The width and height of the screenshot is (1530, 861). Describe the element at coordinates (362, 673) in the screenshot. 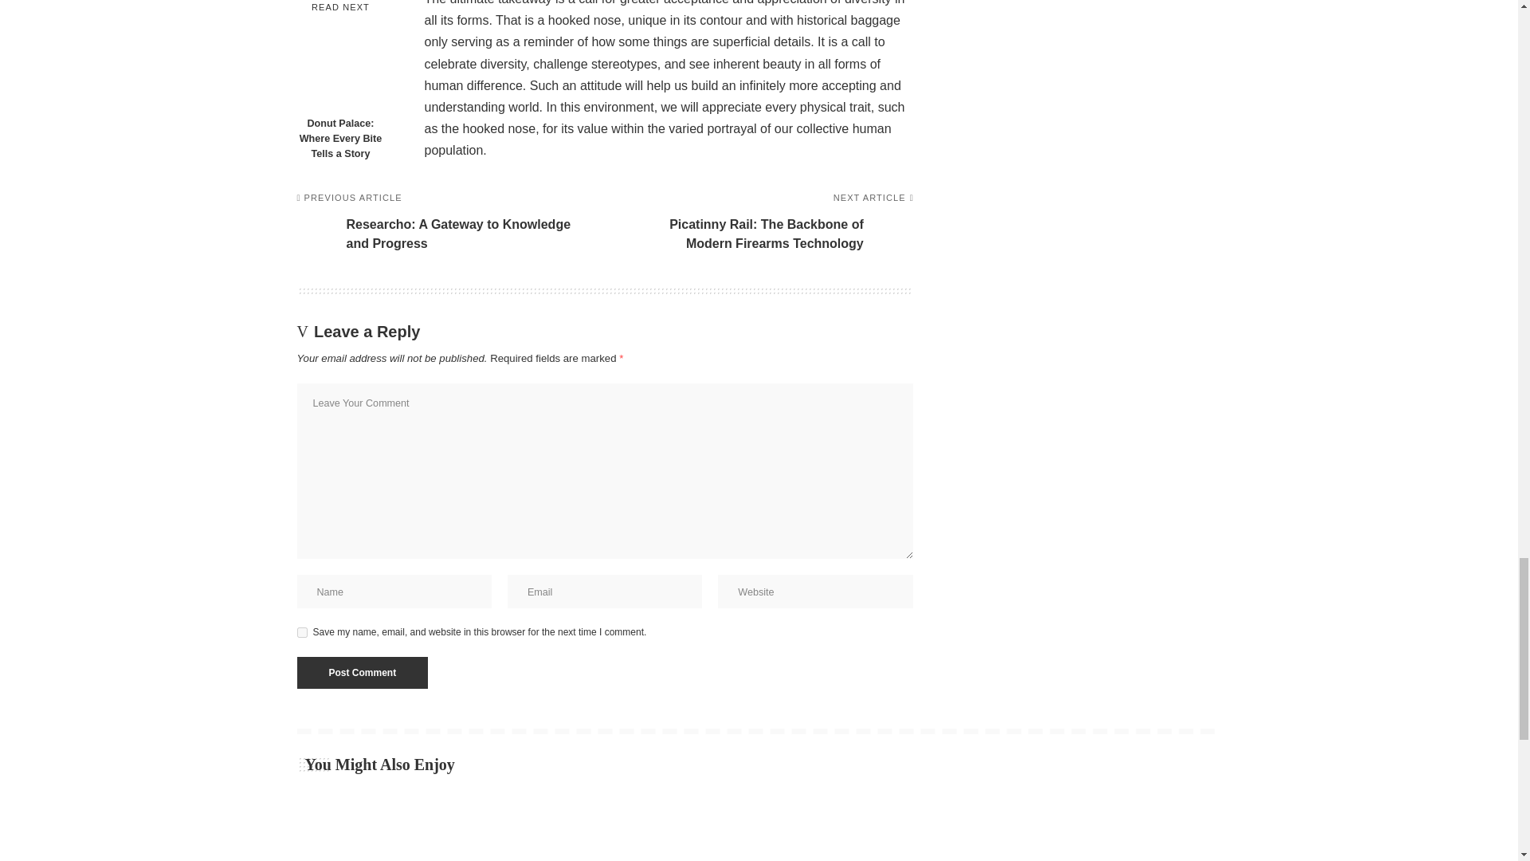

I see `Post Comment` at that location.